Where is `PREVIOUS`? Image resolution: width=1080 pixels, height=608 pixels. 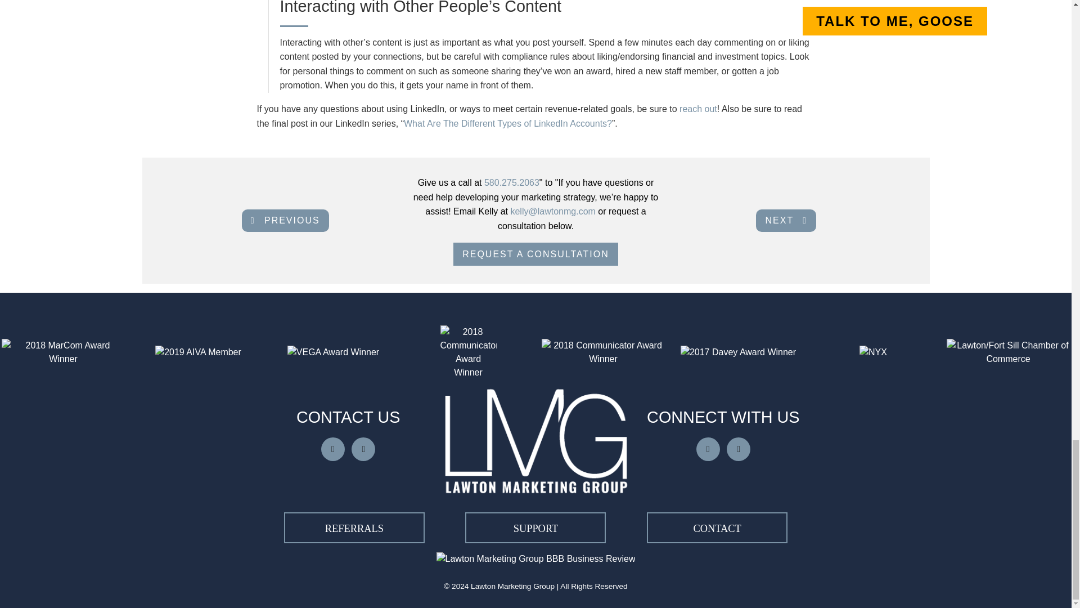 PREVIOUS is located at coordinates (286, 220).